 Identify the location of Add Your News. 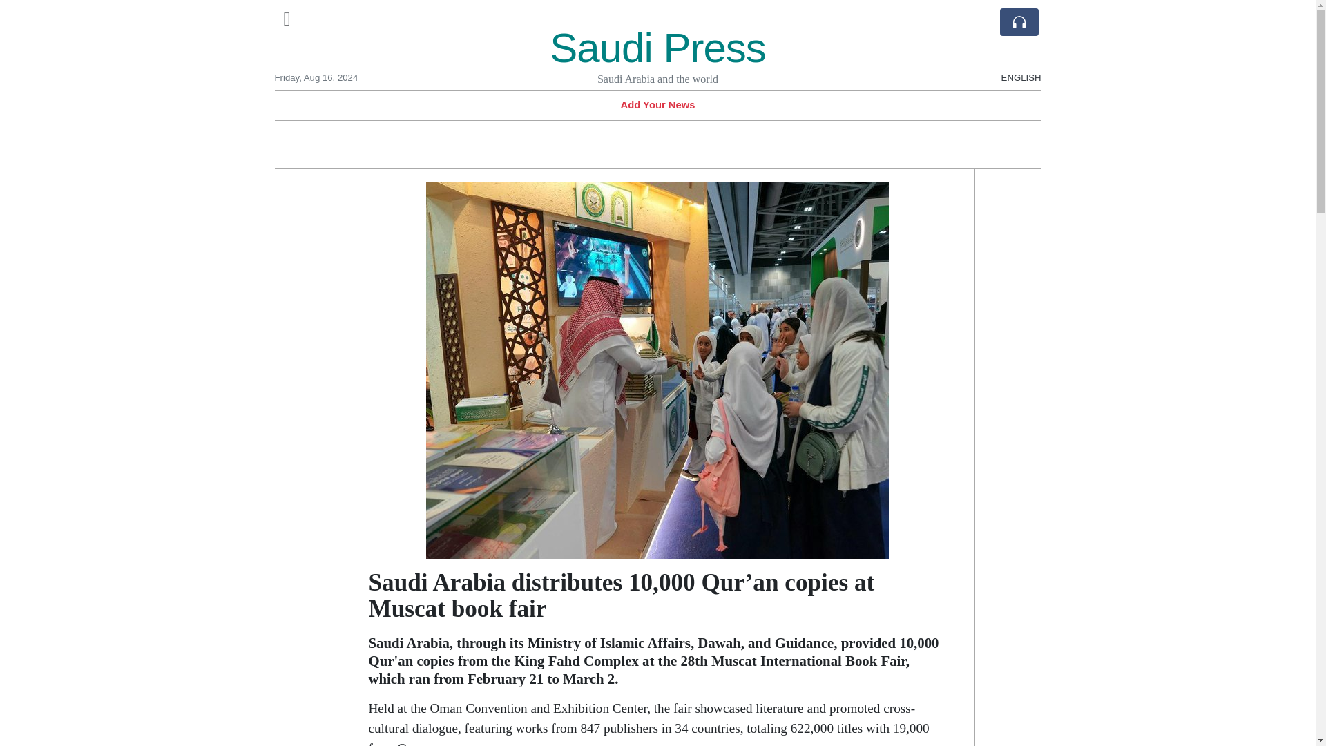
(657, 104).